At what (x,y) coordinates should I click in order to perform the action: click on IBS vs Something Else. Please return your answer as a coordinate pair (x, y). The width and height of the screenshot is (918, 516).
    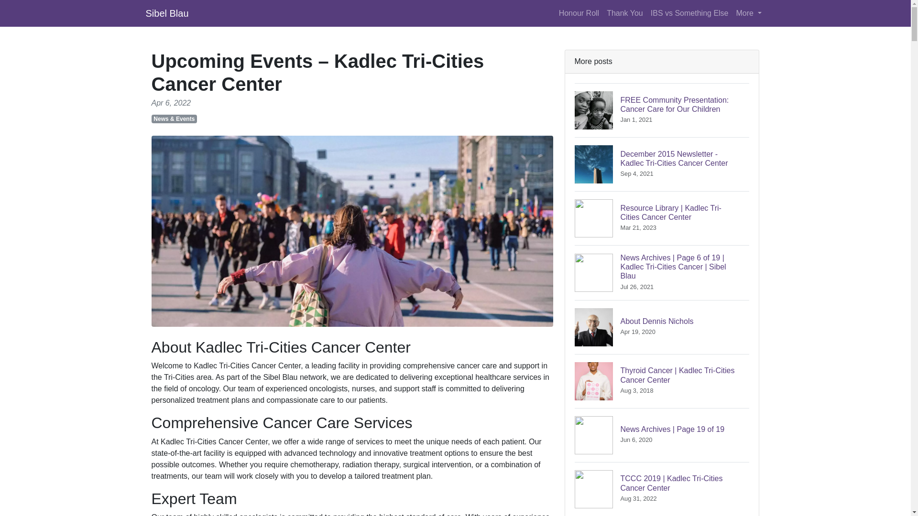
    Looking at the image, I should click on (689, 13).